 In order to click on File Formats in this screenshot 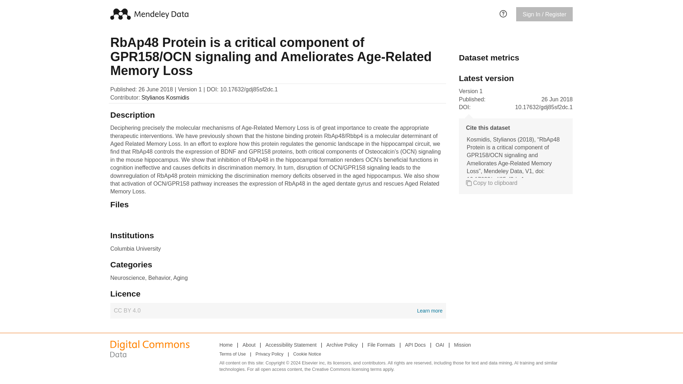, I will do `click(381, 345)`.